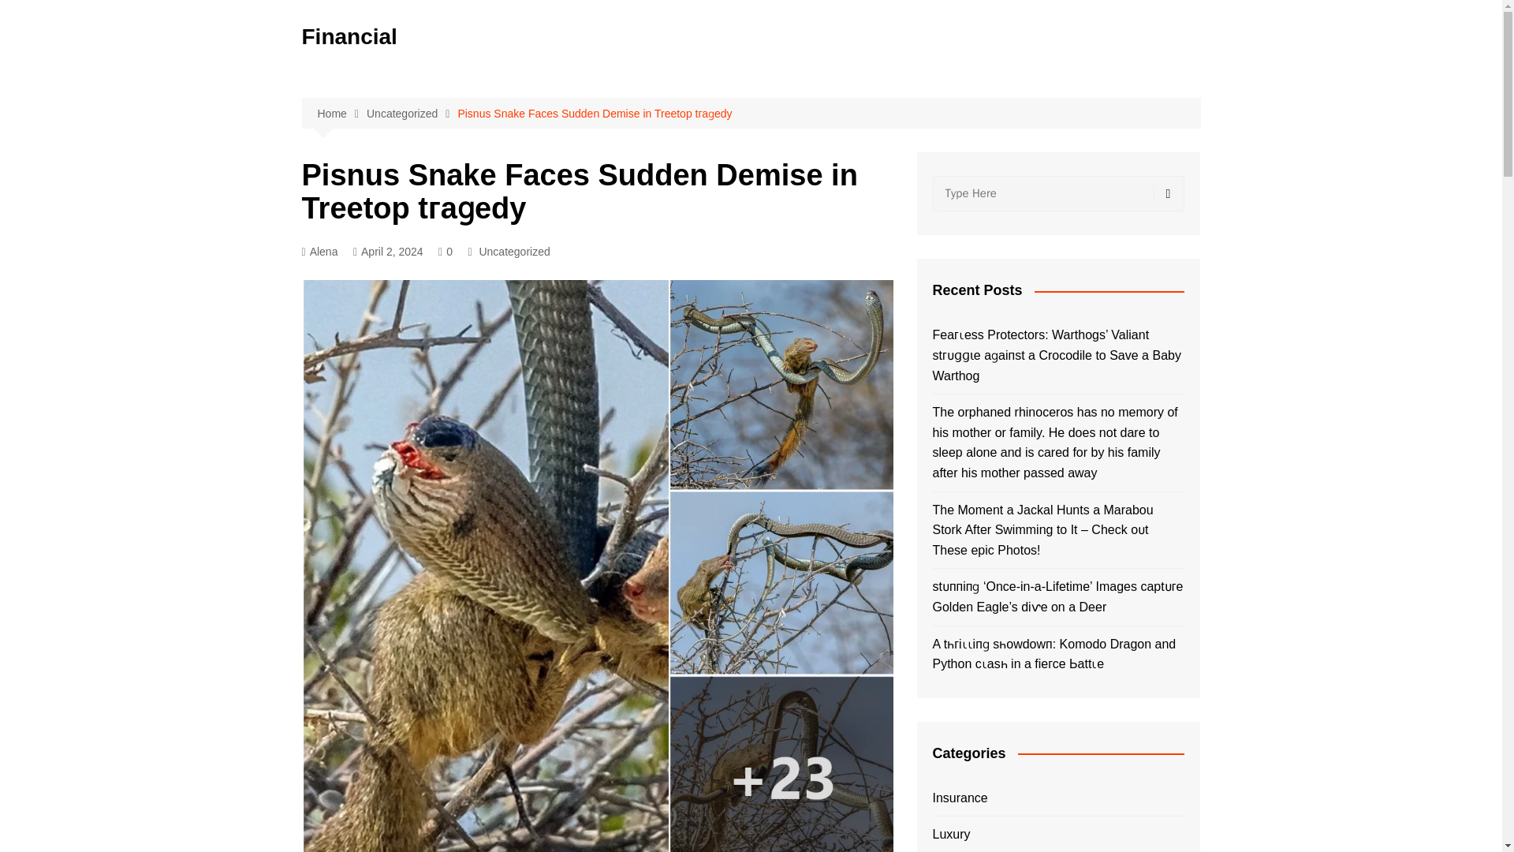  What do you see at coordinates (513, 251) in the screenshot?
I see `Uncategorized` at bounding box center [513, 251].